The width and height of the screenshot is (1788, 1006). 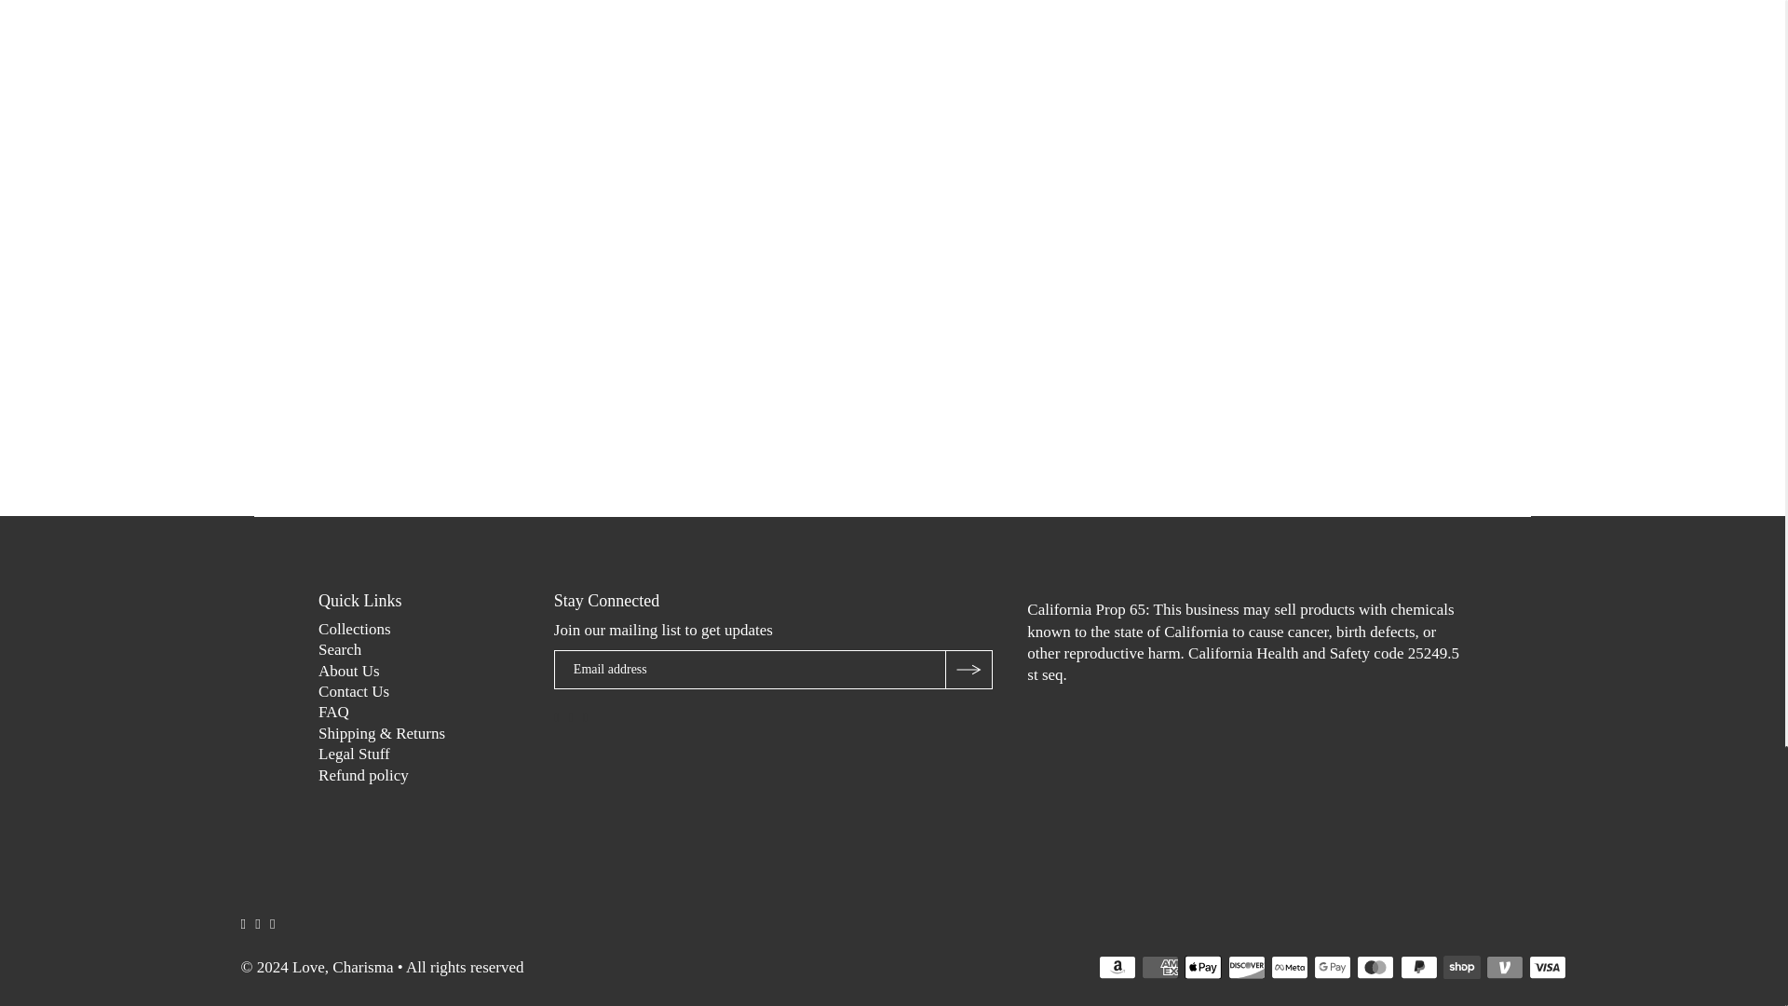 I want to click on Amazon, so click(x=1117, y=967).